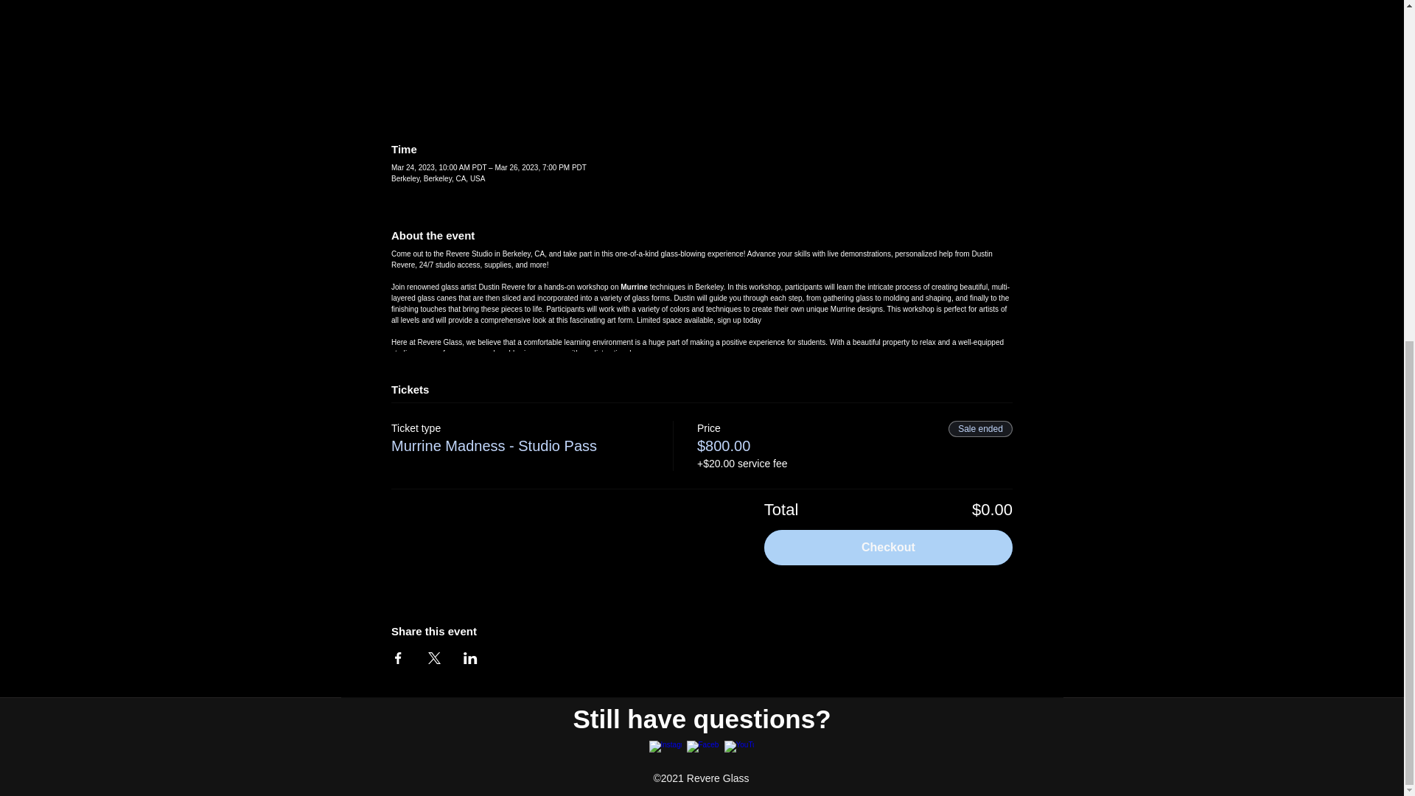  Describe the element at coordinates (888, 547) in the screenshot. I see `Checkout` at that location.